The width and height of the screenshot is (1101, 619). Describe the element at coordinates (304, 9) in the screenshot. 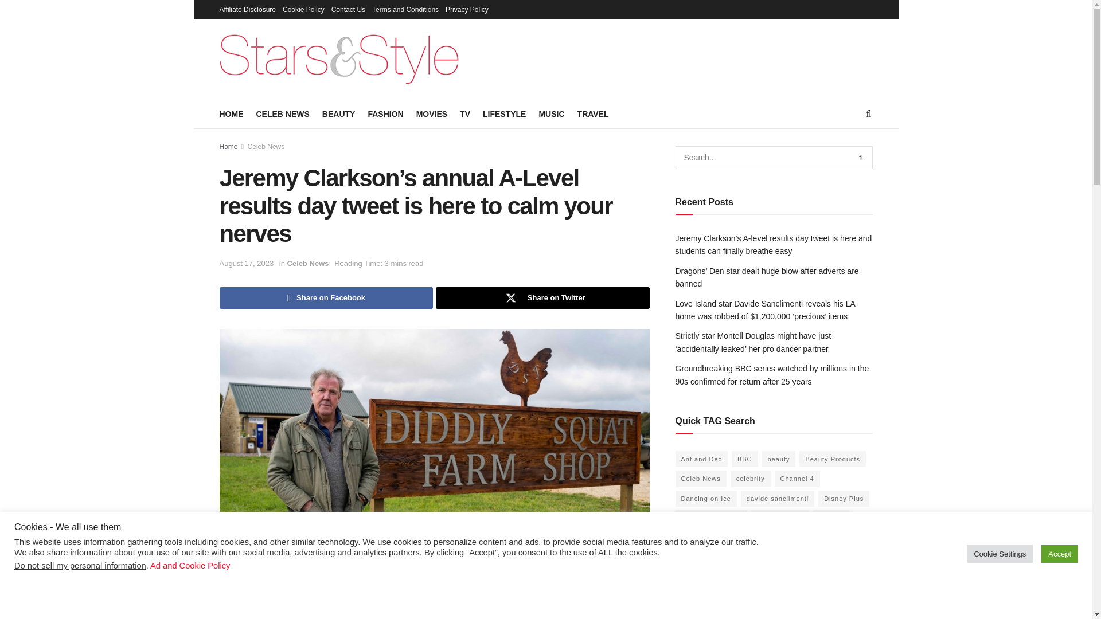

I see `Cookie Policy` at that location.